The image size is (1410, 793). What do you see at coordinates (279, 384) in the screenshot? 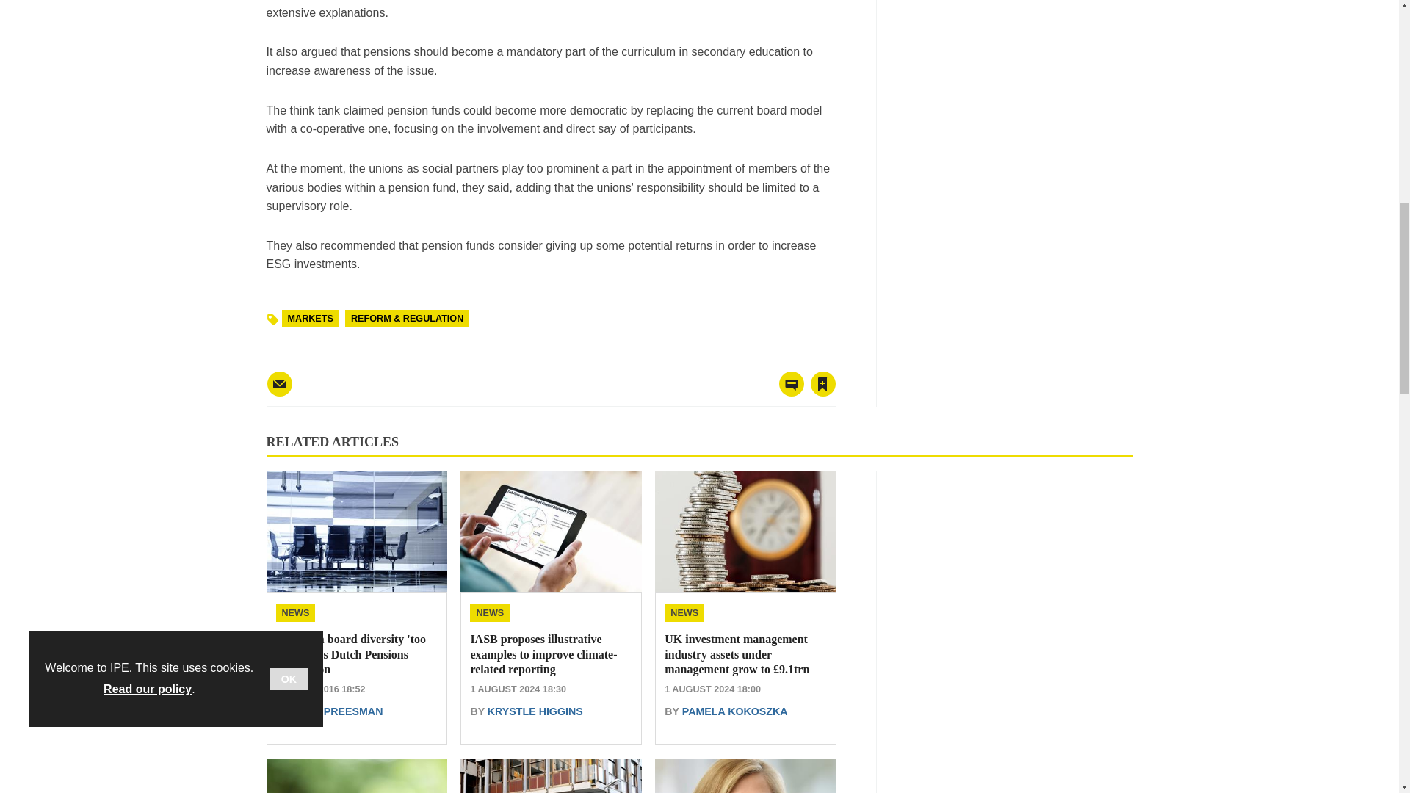
I see `Email this article` at bounding box center [279, 384].